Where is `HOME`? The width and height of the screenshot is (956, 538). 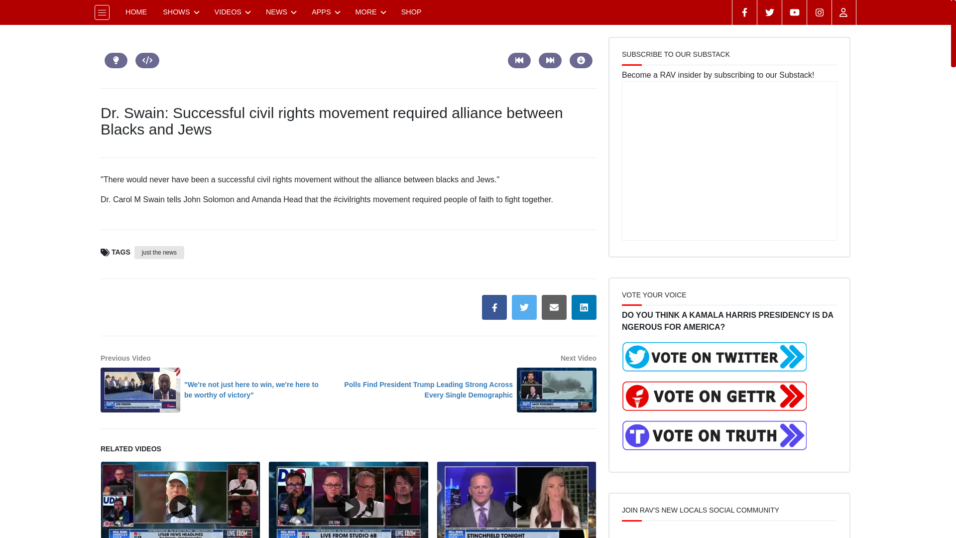 HOME is located at coordinates (136, 12).